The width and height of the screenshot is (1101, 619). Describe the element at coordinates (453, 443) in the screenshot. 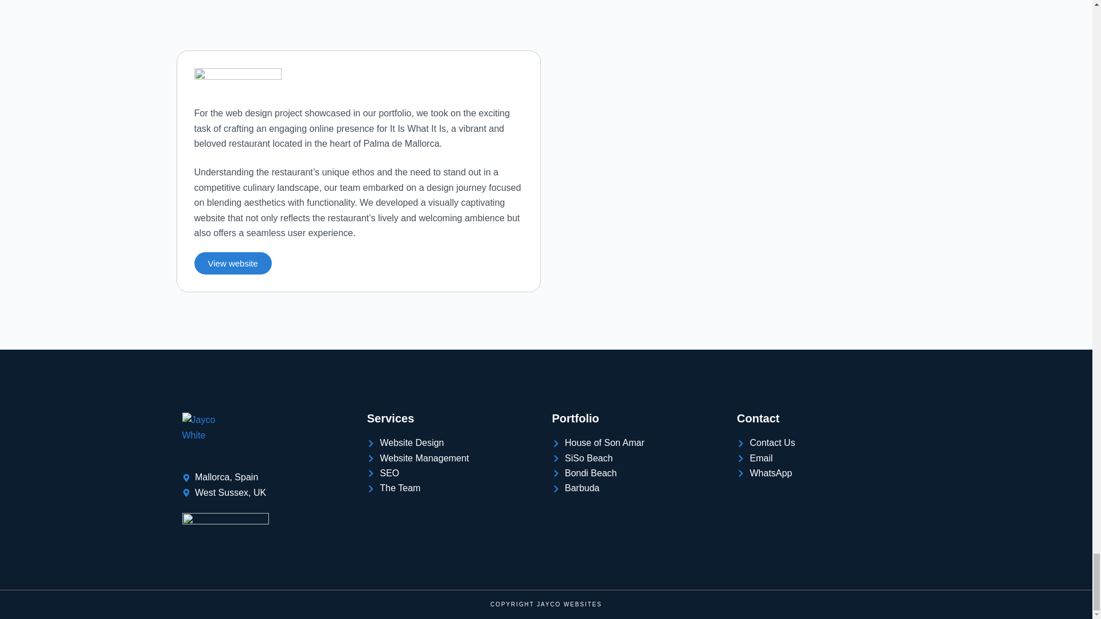

I see `Website Design` at that location.